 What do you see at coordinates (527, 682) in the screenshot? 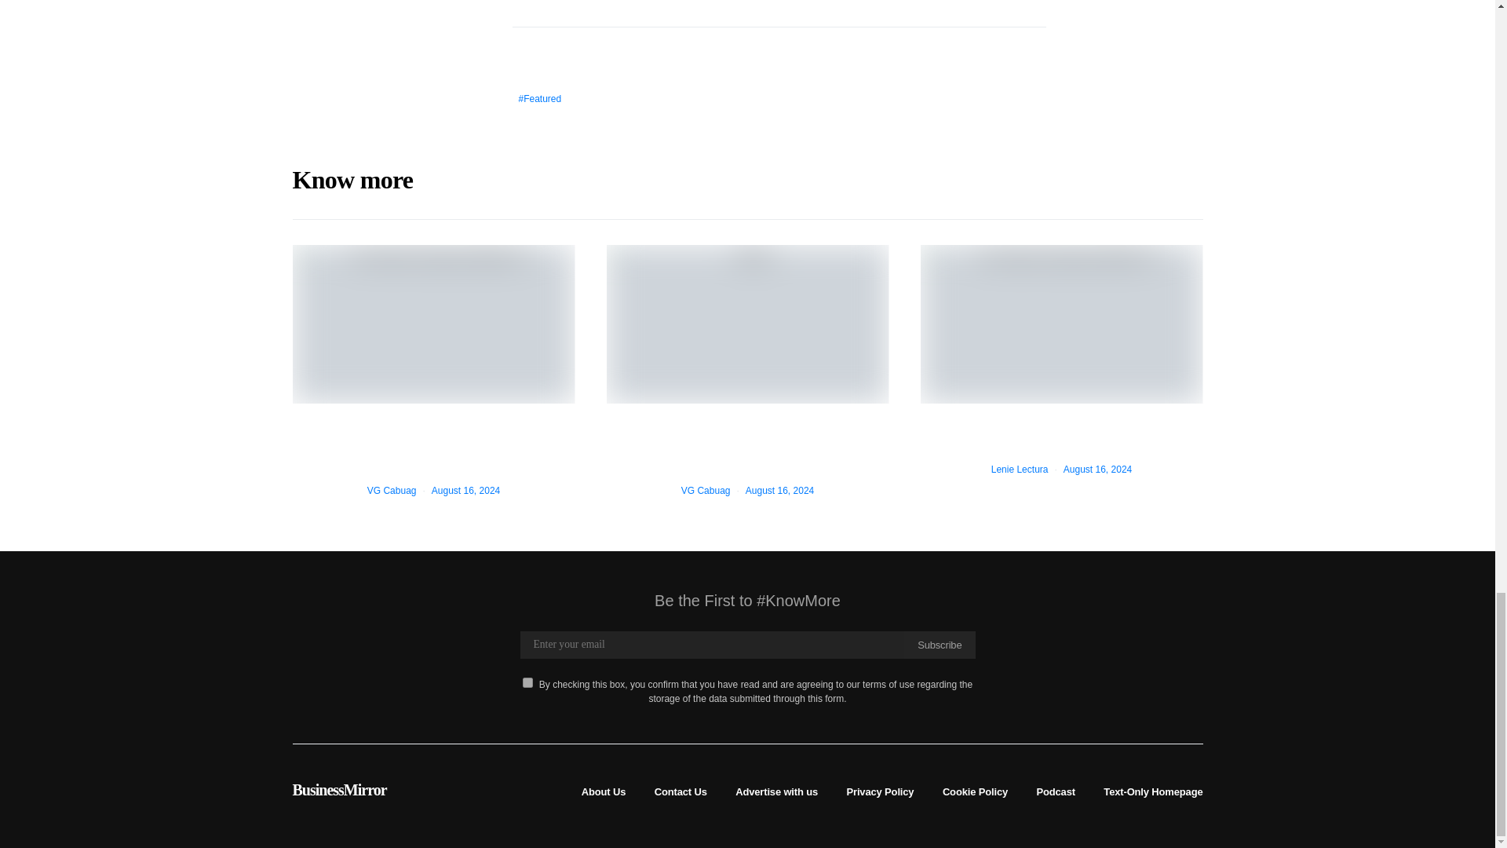
I see `on` at bounding box center [527, 682].